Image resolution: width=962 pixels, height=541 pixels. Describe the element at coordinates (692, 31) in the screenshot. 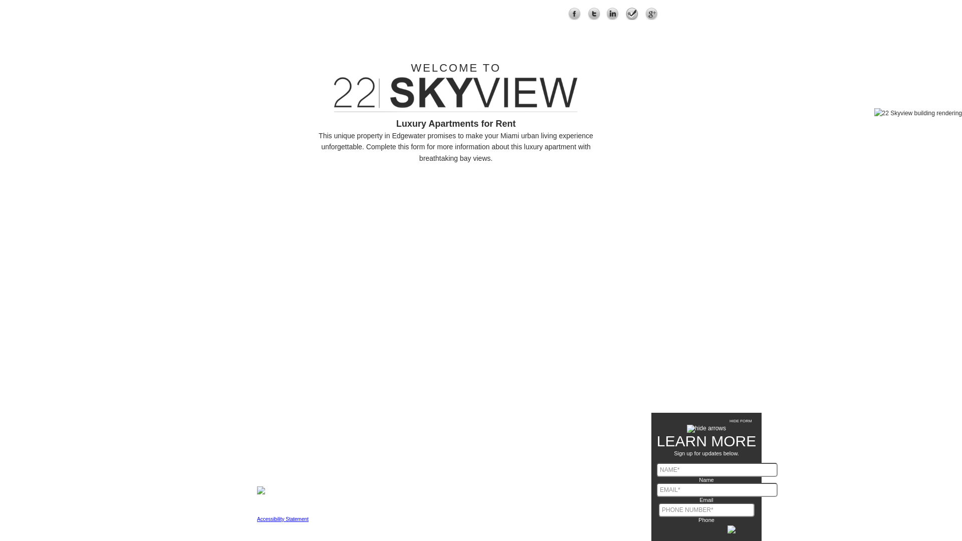

I see `CONTACT` at that location.